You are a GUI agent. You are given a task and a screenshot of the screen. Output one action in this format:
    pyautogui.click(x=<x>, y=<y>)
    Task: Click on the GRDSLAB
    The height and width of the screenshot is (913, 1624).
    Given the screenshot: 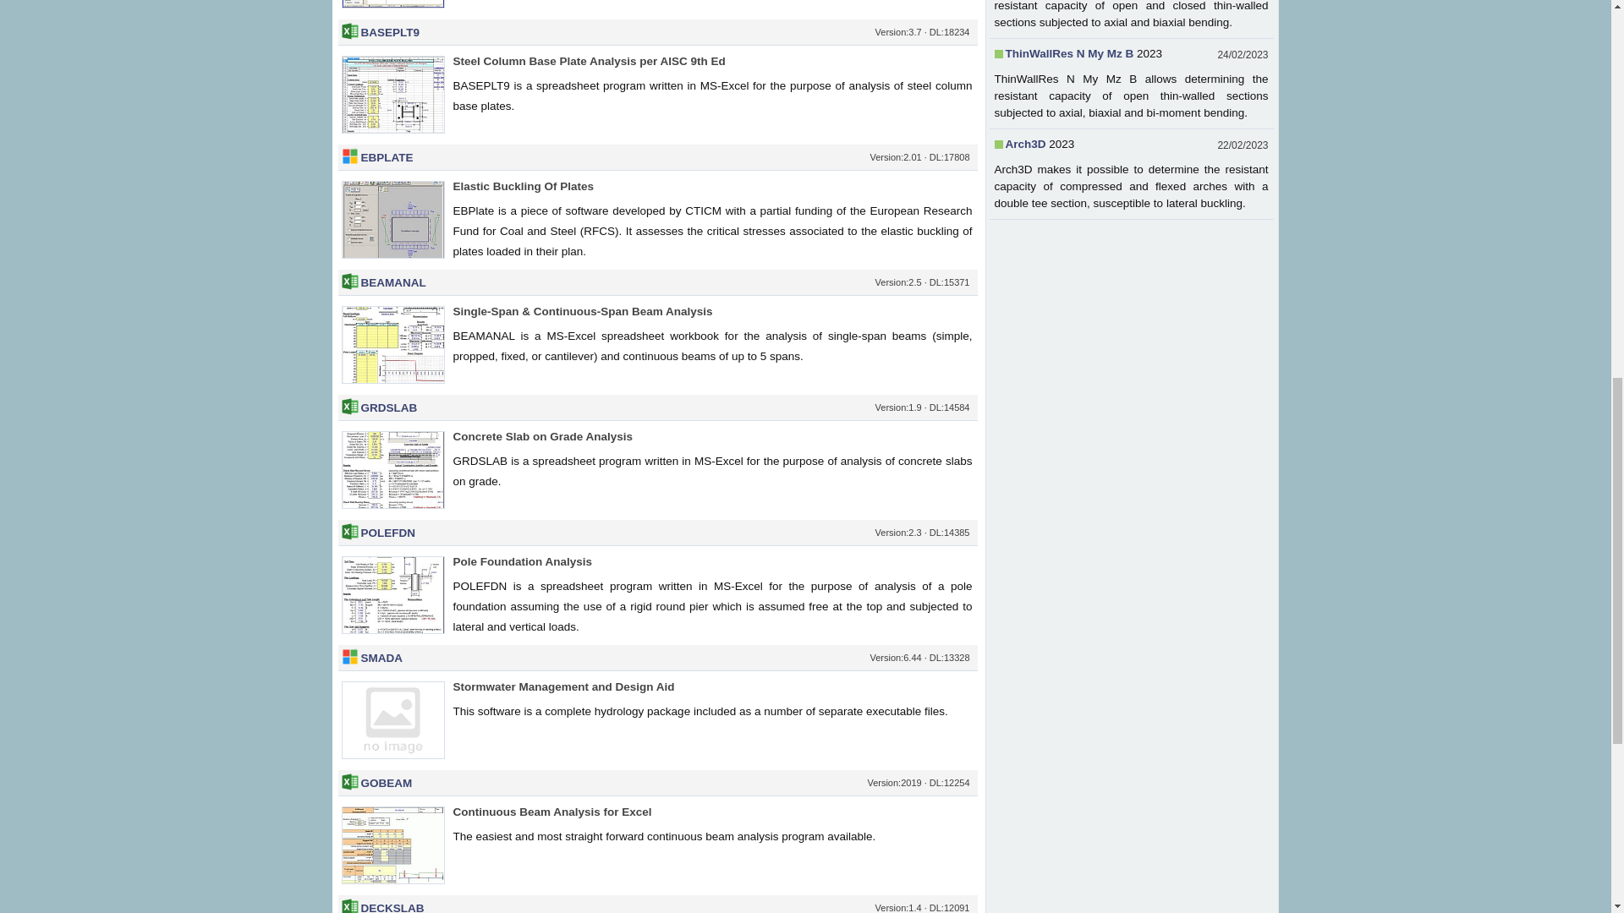 What is the action you would take?
    pyautogui.click(x=389, y=407)
    